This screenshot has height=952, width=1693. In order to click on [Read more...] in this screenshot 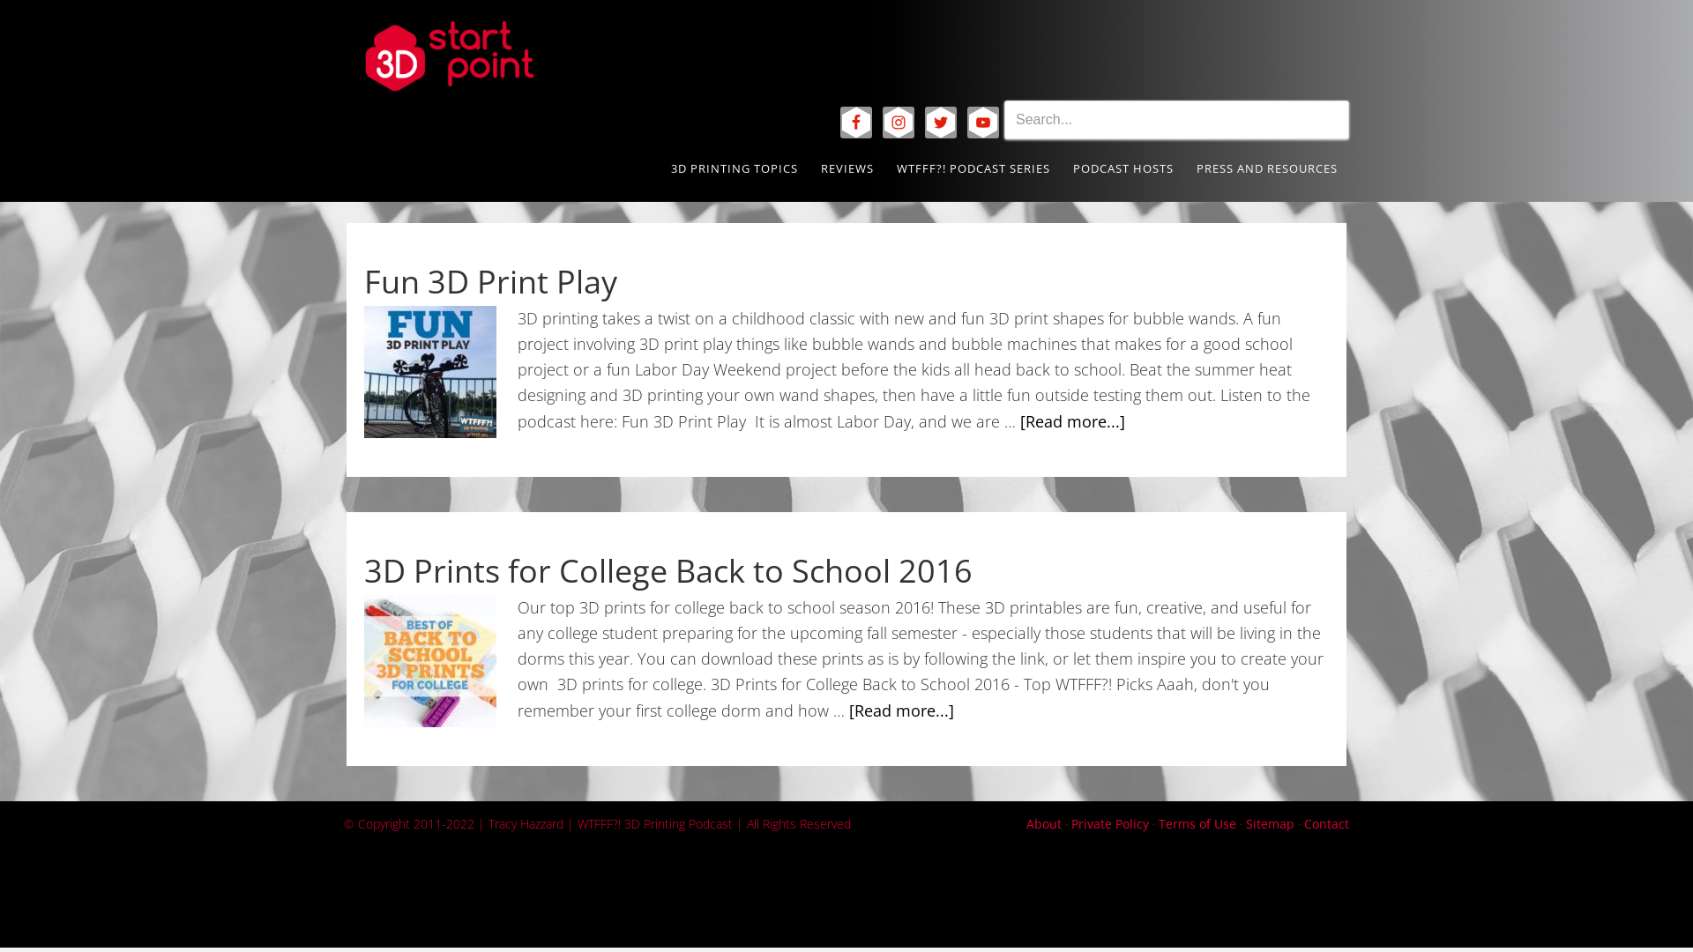, I will do `click(901, 710)`.